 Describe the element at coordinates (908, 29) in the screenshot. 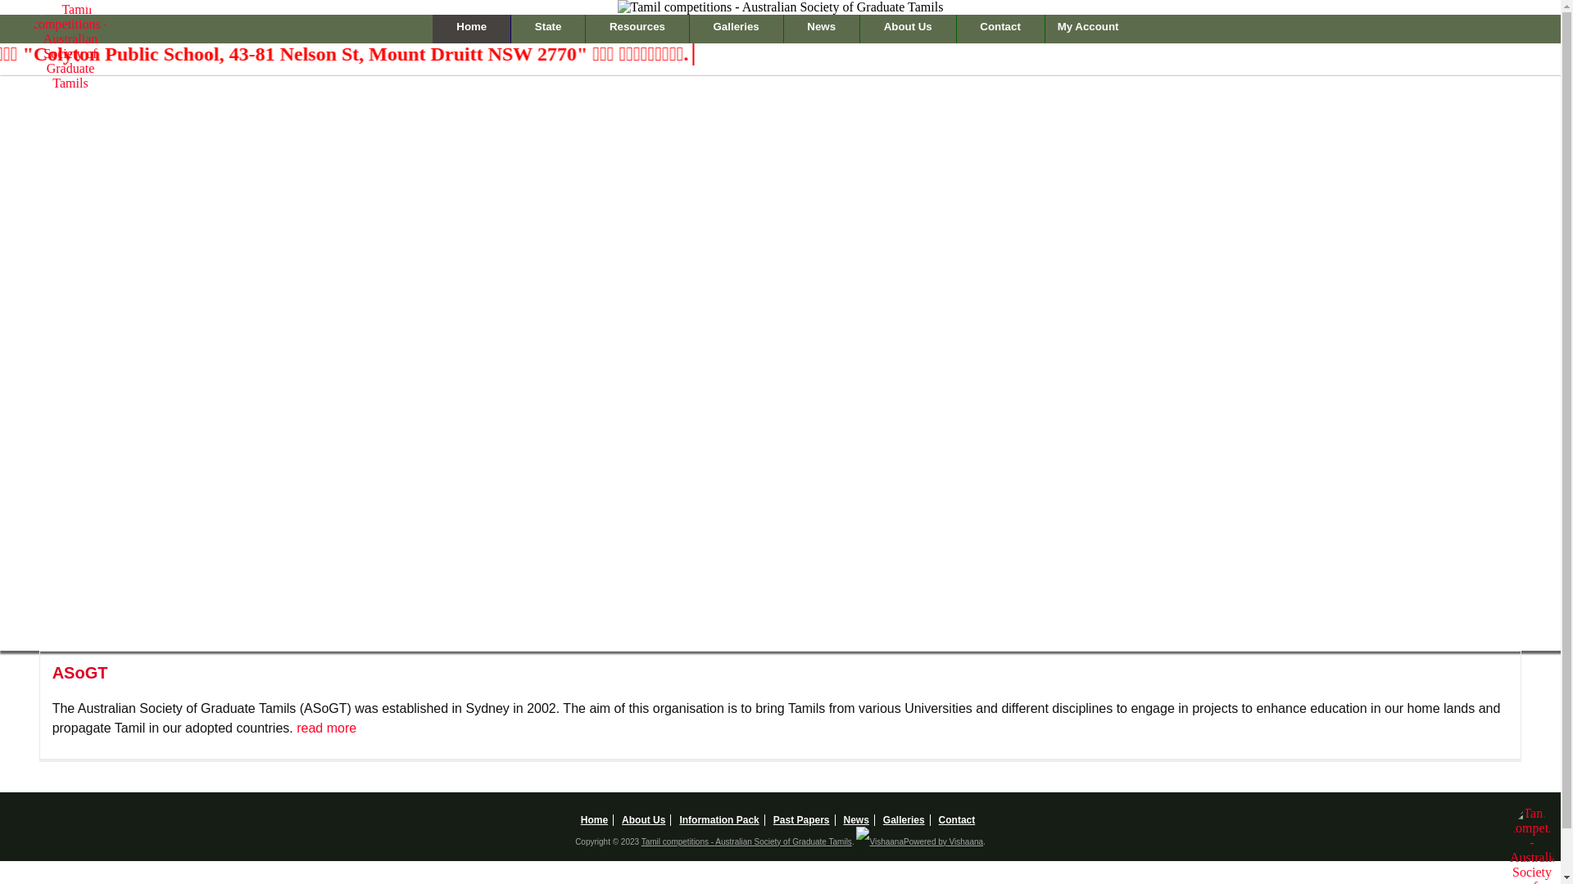

I see `About Us` at that location.